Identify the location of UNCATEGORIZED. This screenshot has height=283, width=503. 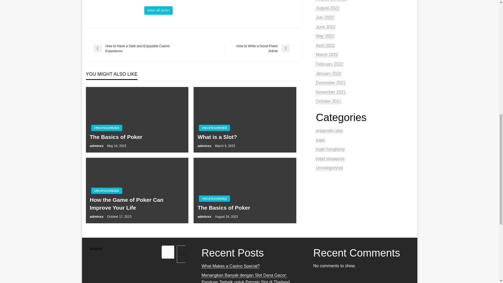
(97, 216).